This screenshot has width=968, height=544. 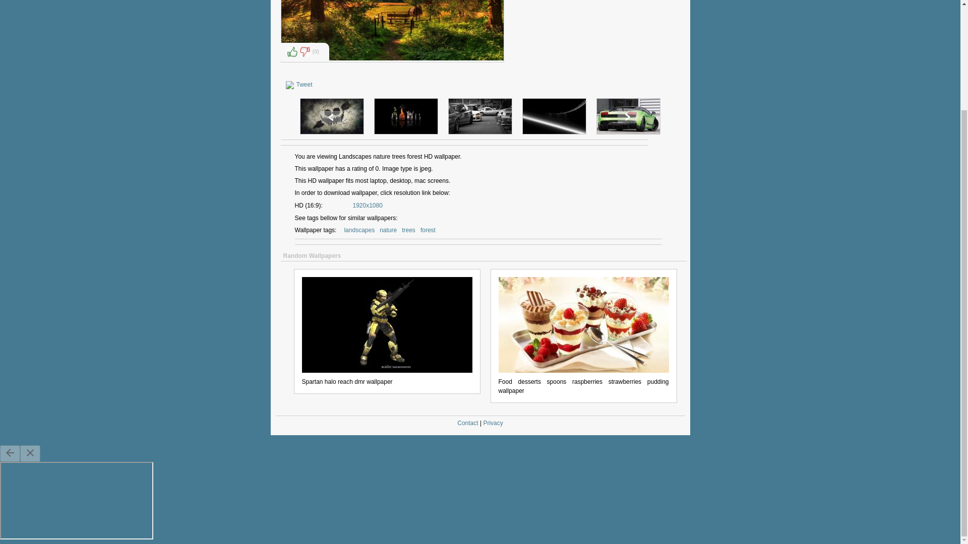 What do you see at coordinates (368, 206) in the screenshot?
I see `1920x1080` at bounding box center [368, 206].